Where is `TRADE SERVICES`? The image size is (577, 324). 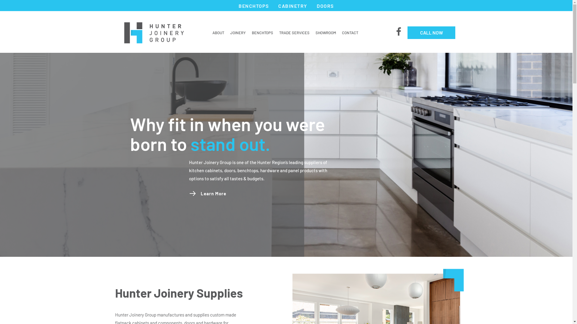
TRADE SERVICES is located at coordinates (295, 33).